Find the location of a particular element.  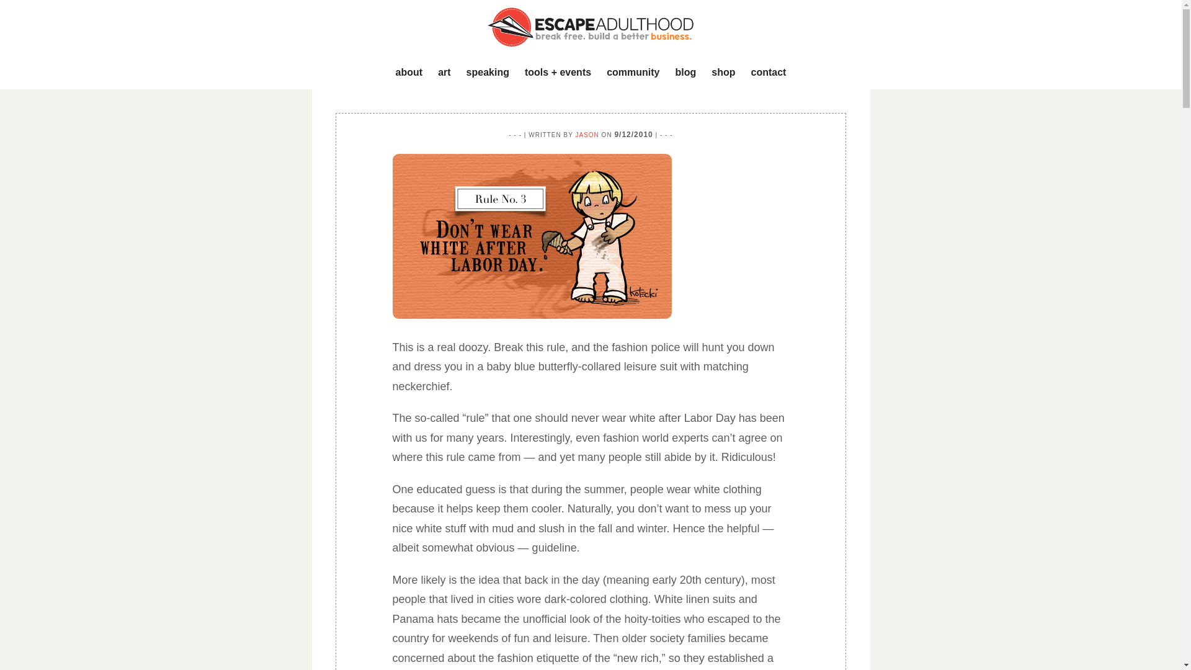

blog is located at coordinates (685, 73).